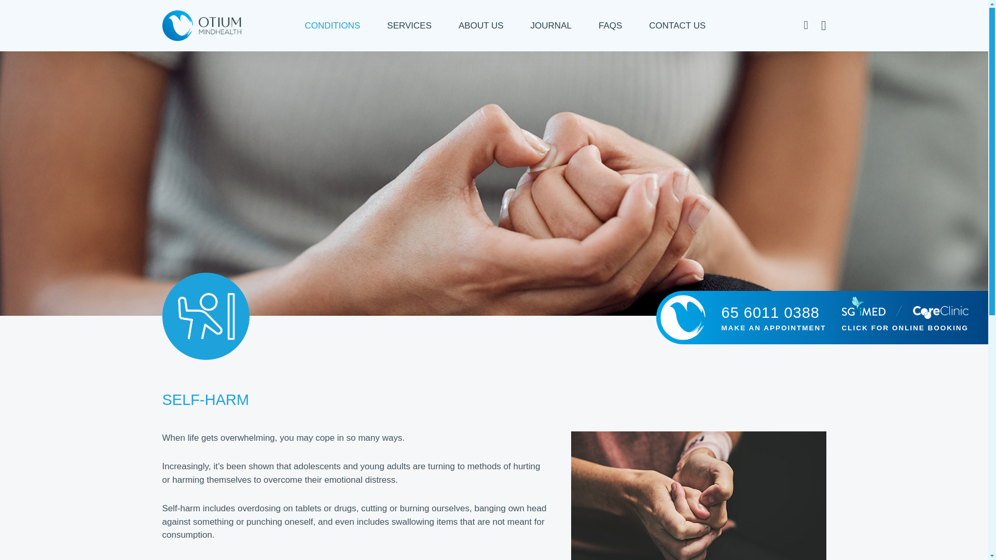 The image size is (996, 560). I want to click on CONDITIONS, so click(339, 25).